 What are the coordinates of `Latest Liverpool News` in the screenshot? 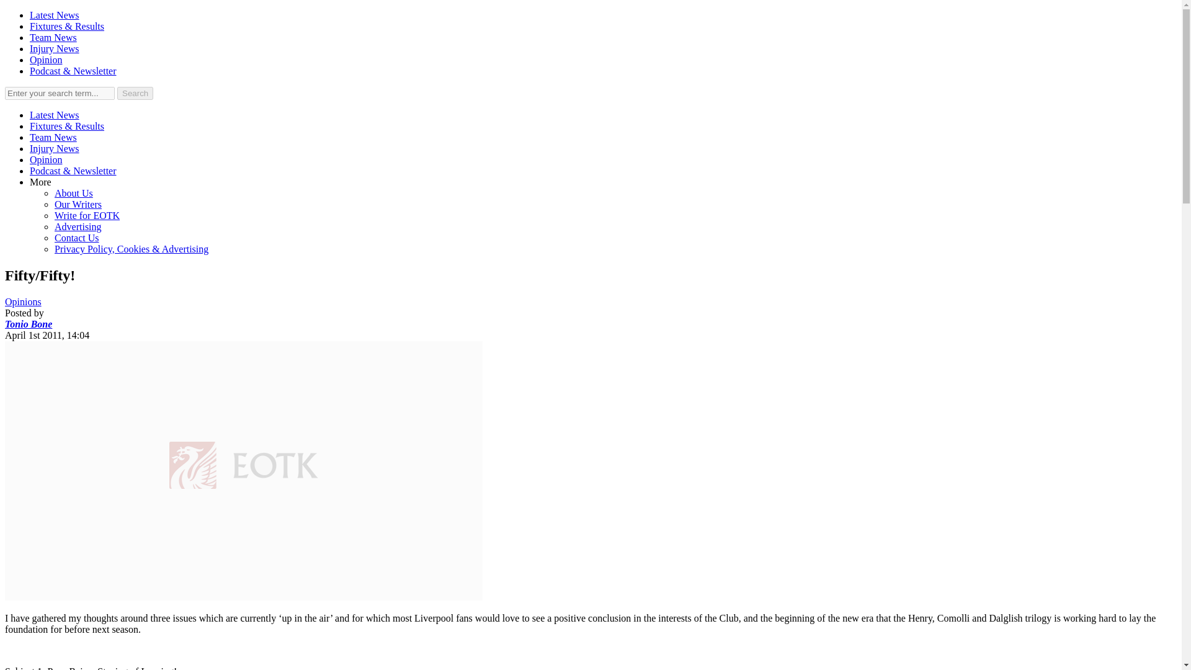 It's located at (55, 15).